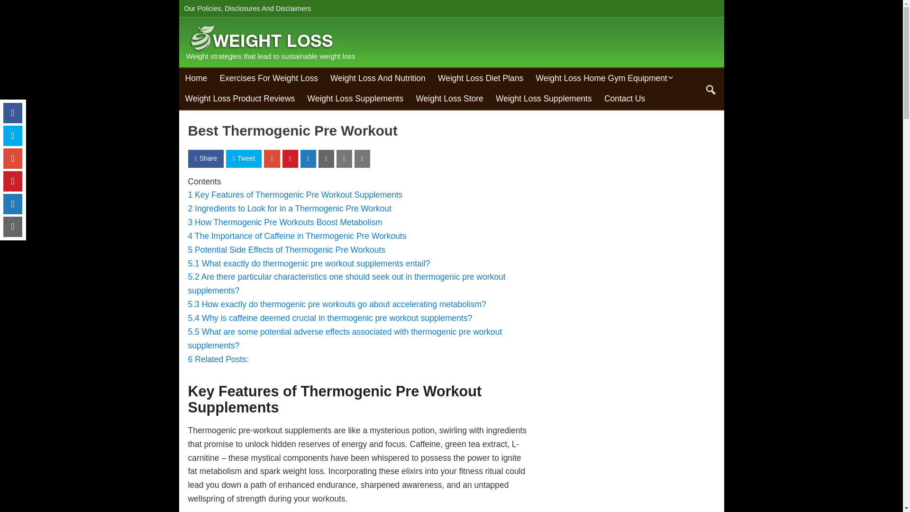 This screenshot has width=910, height=512. What do you see at coordinates (205, 158) in the screenshot?
I see `Share` at bounding box center [205, 158].